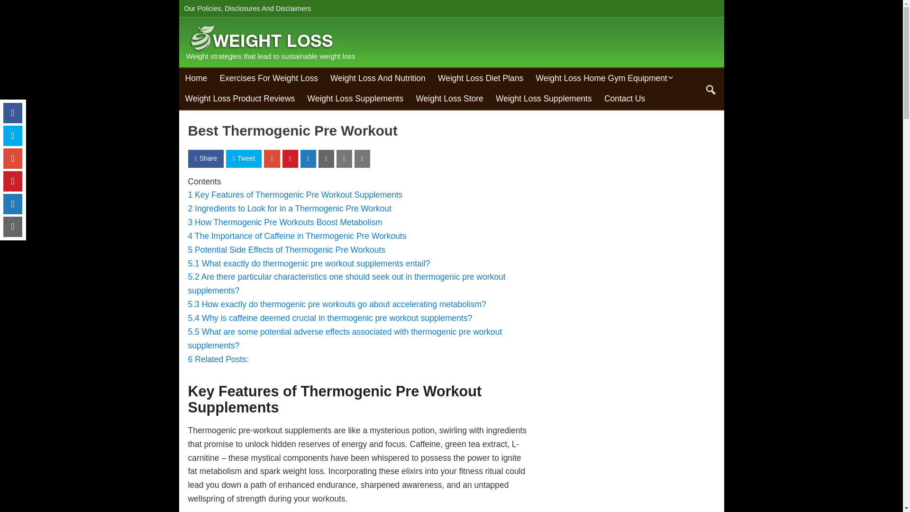 This screenshot has width=910, height=512. What do you see at coordinates (205, 158) in the screenshot?
I see `Share` at bounding box center [205, 158].